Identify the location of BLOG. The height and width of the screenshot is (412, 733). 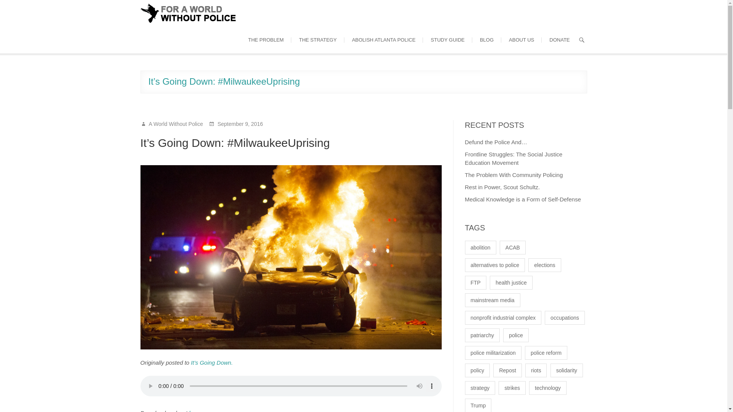
(486, 40).